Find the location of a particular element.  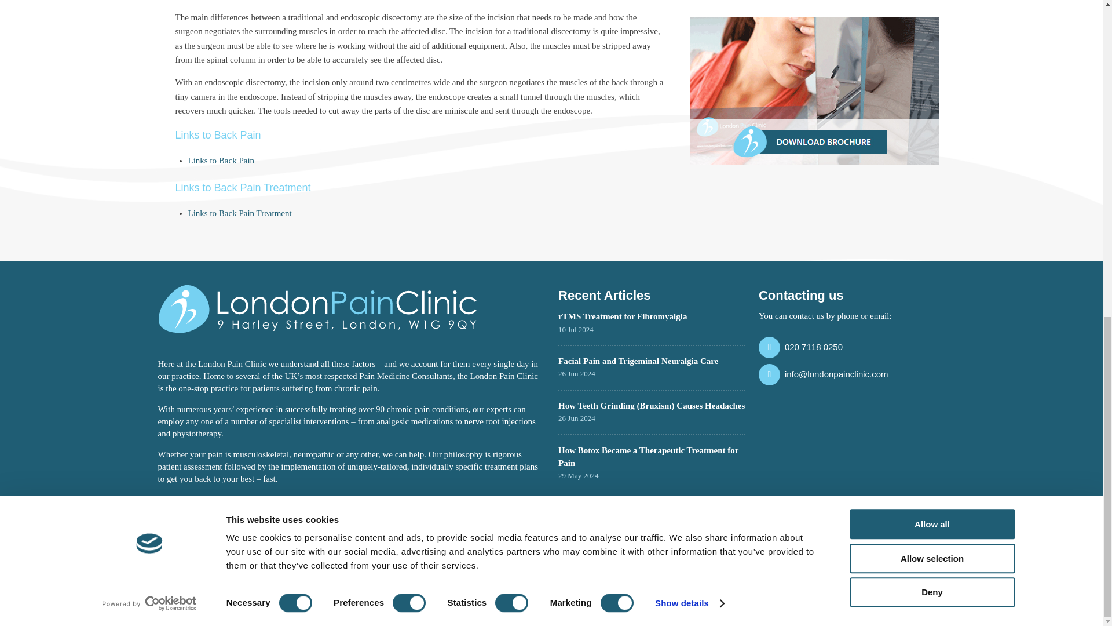

Facial Pain and Trigeminal Neuralgia Care is located at coordinates (638, 361).